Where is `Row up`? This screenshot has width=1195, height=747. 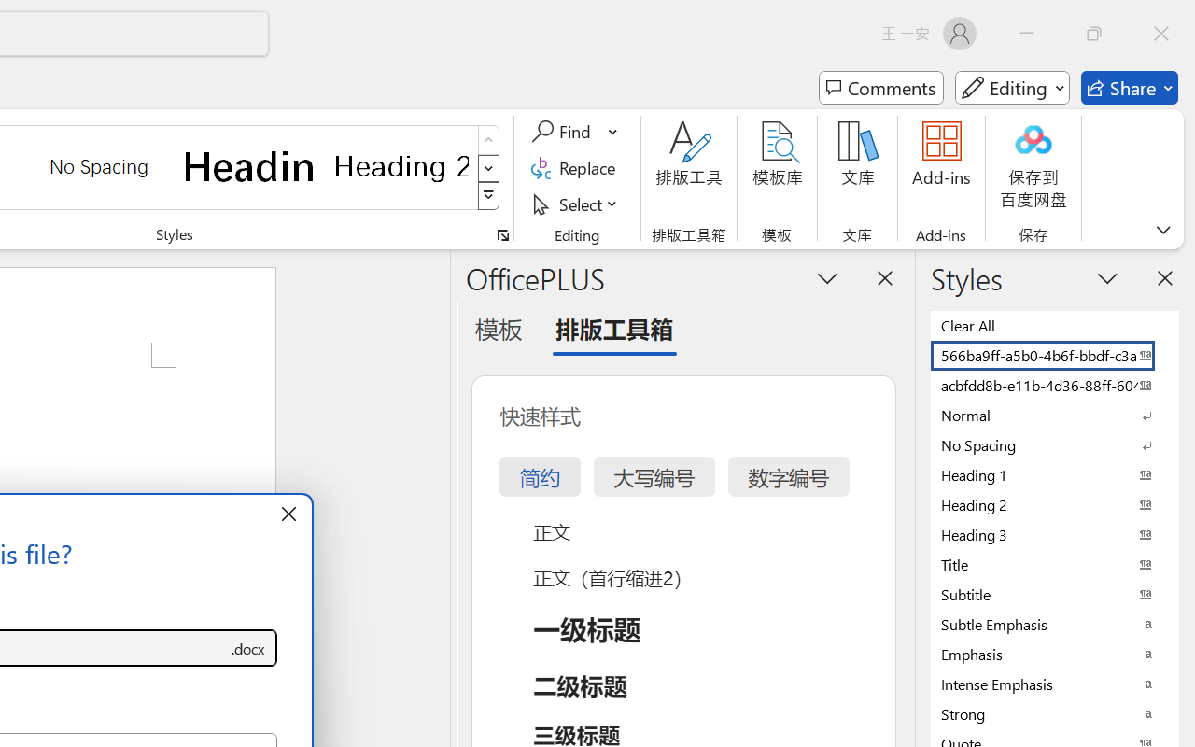 Row up is located at coordinates (489, 140).